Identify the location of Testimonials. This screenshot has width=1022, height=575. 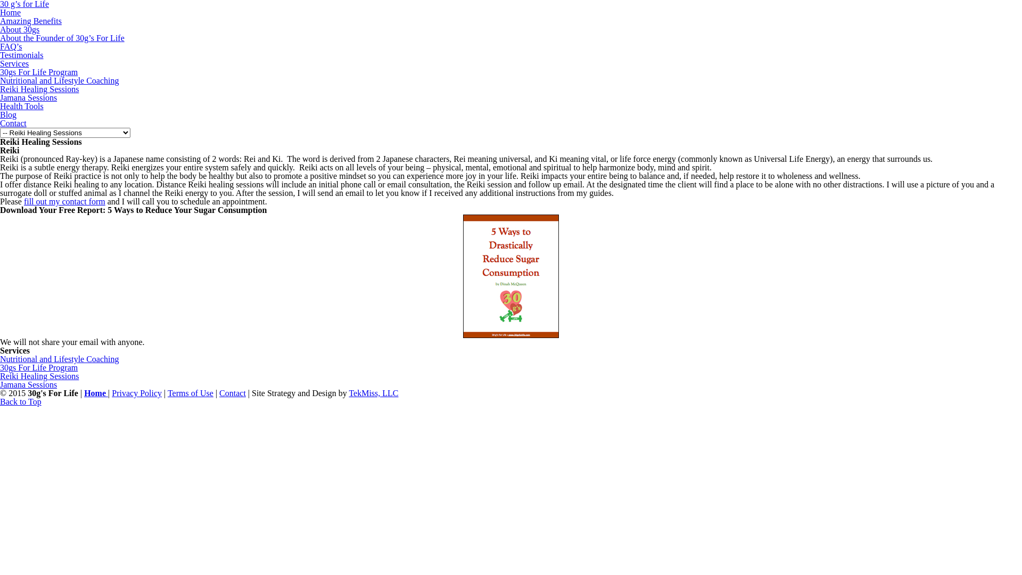
(22, 55).